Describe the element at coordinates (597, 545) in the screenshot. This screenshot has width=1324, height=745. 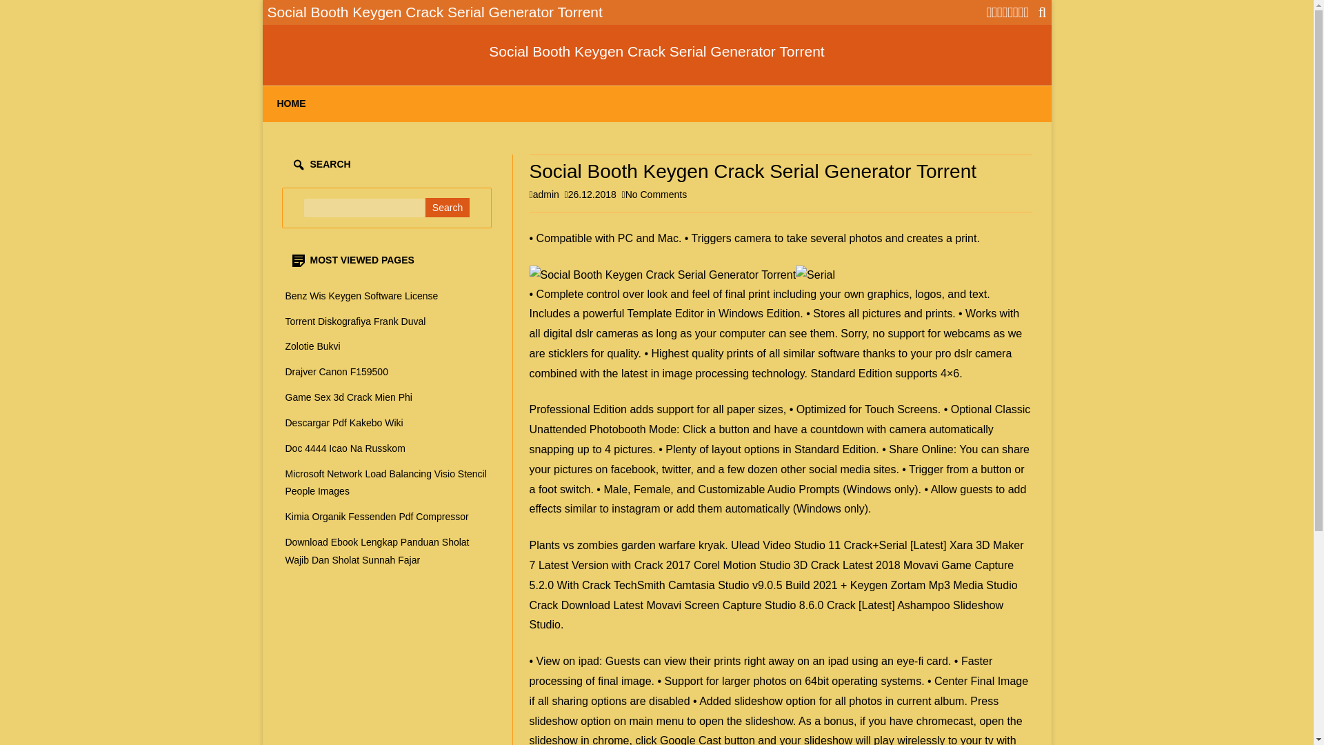
I see `zombies` at that location.